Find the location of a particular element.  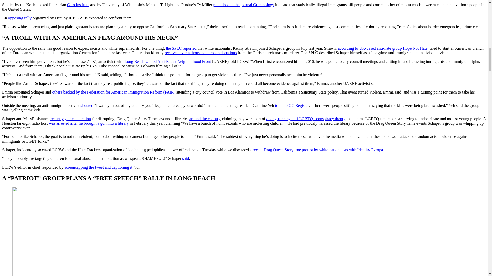

received over a thousand euros in donations is located at coordinates (201, 53).